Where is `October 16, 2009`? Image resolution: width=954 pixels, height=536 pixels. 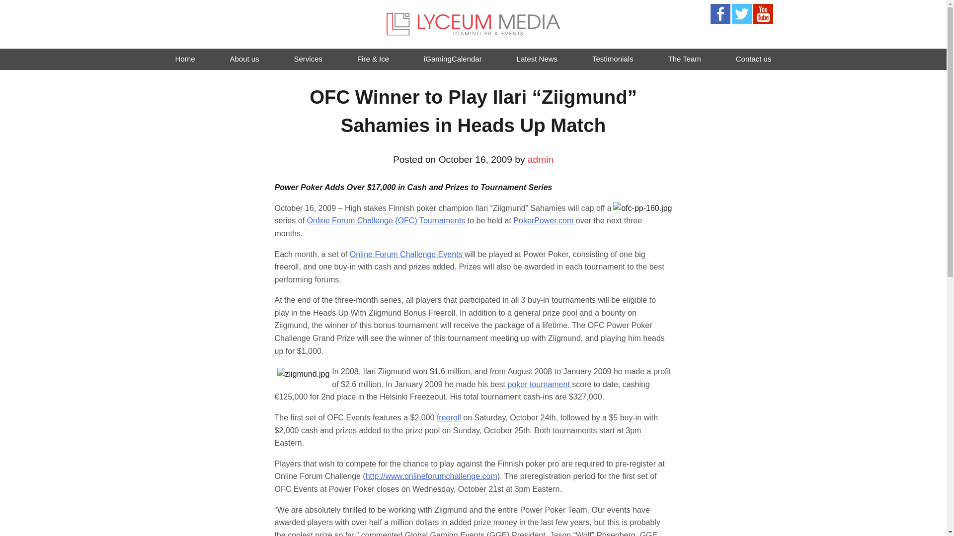
October 16, 2009 is located at coordinates (476, 159).